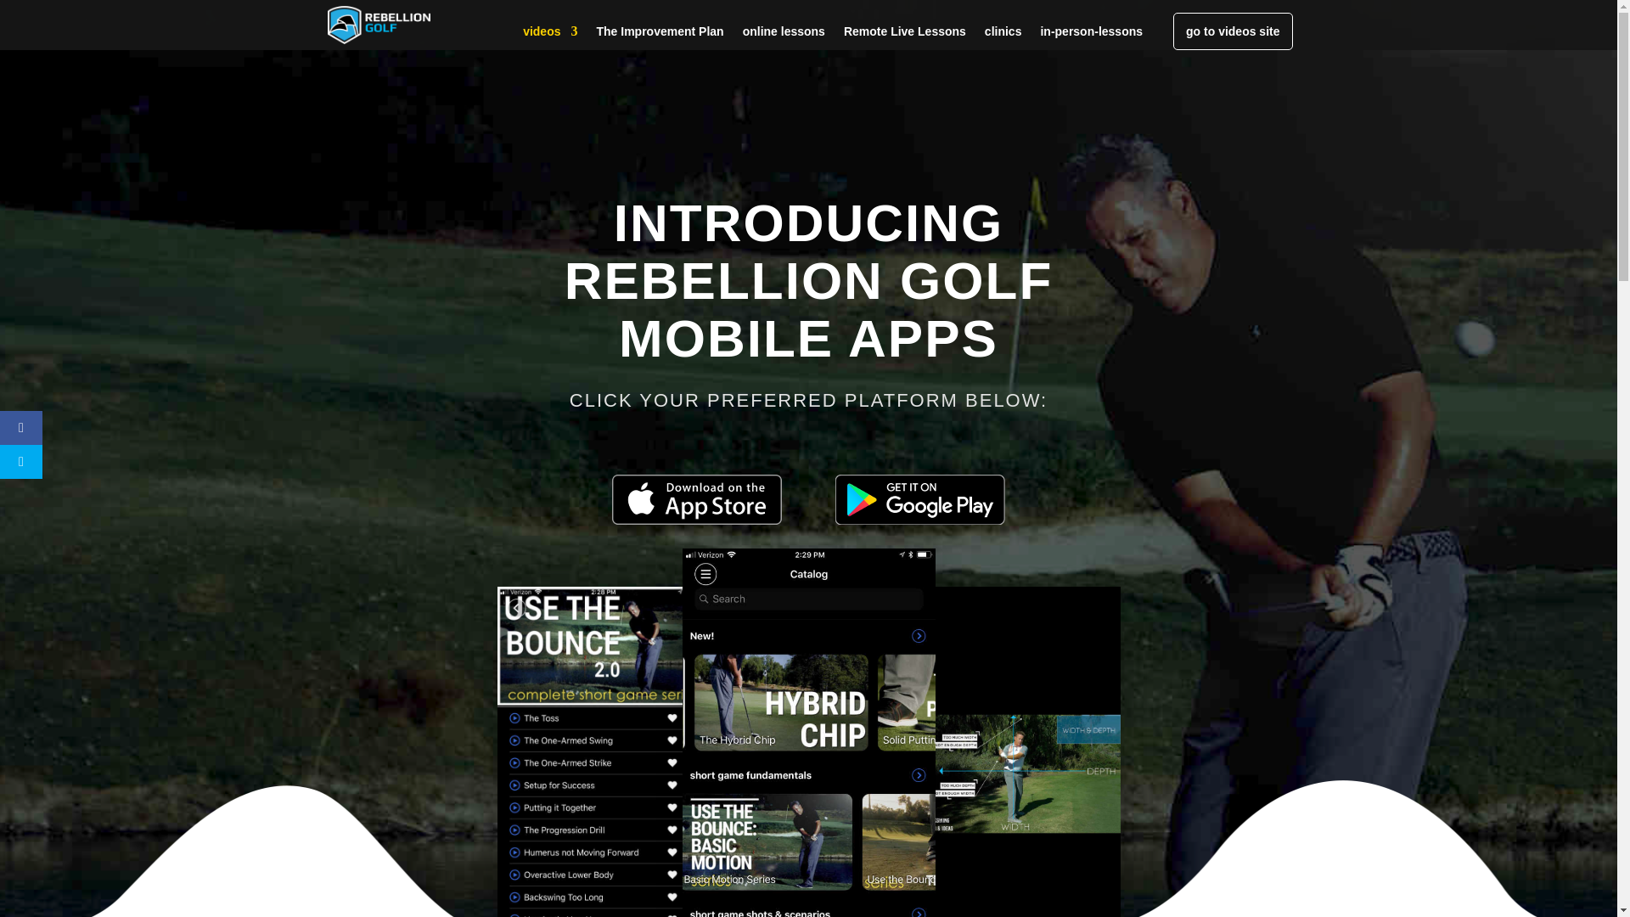 The height and width of the screenshot is (917, 1630). I want to click on go to videos site, so click(1233, 31).